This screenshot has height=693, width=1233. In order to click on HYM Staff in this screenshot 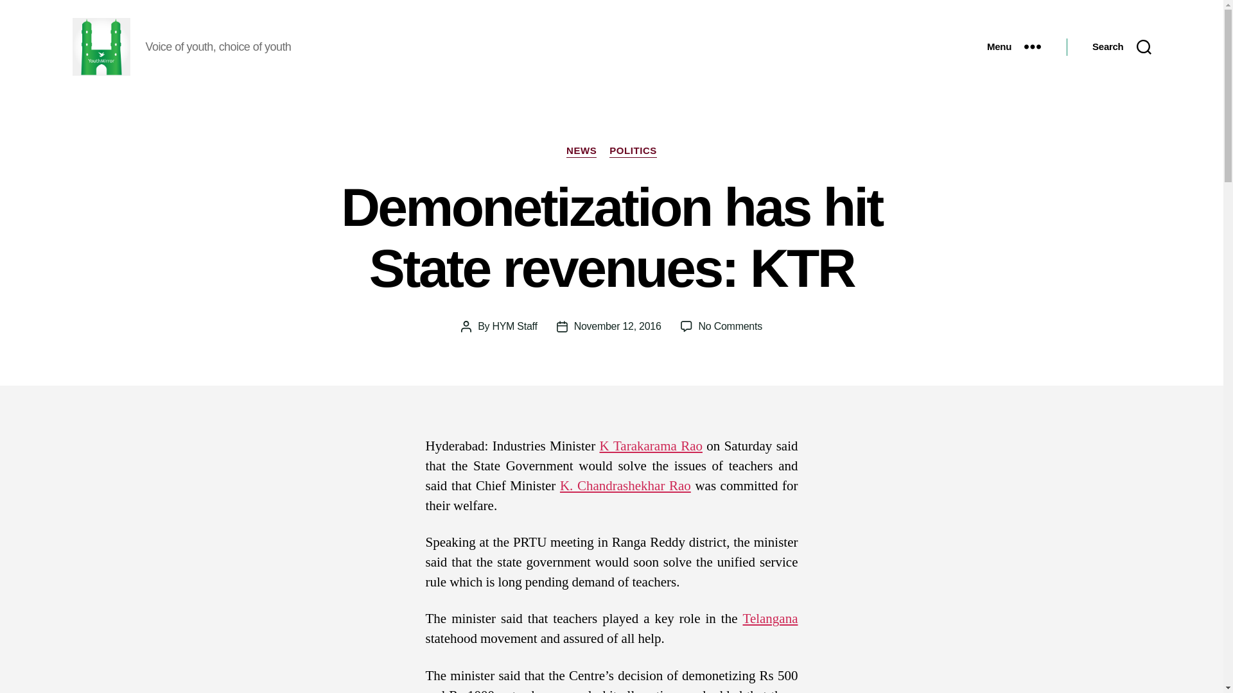, I will do `click(514, 326)`.